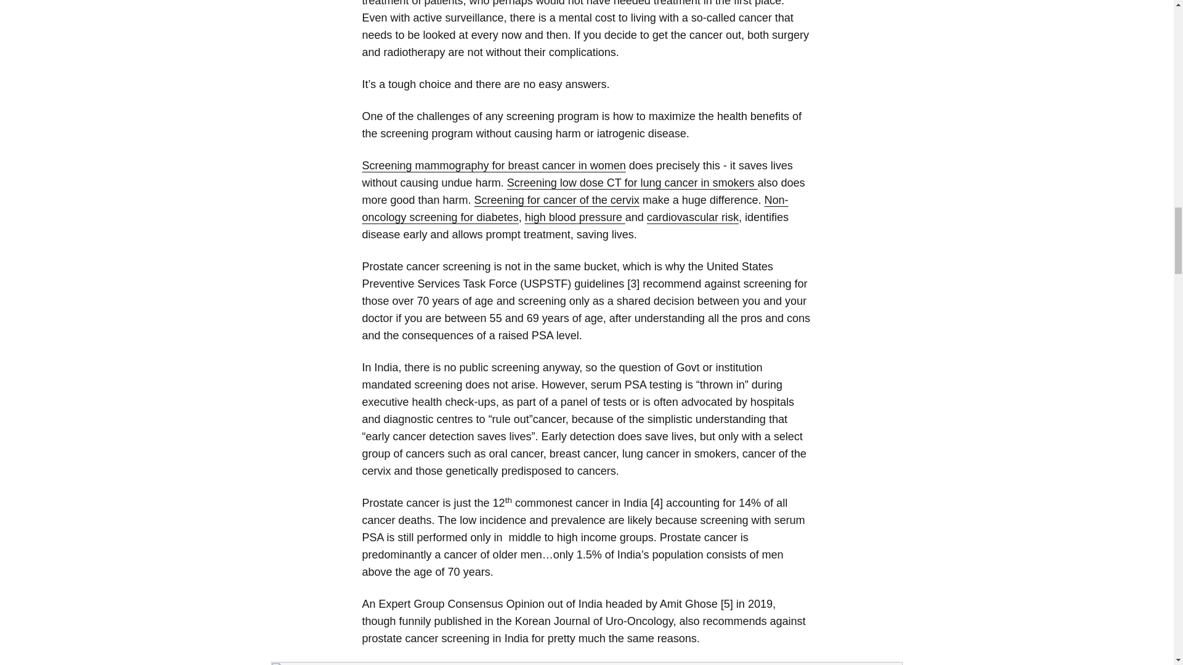  Describe the element at coordinates (494, 165) in the screenshot. I see `Screening mammography for breast cancer in women` at that location.